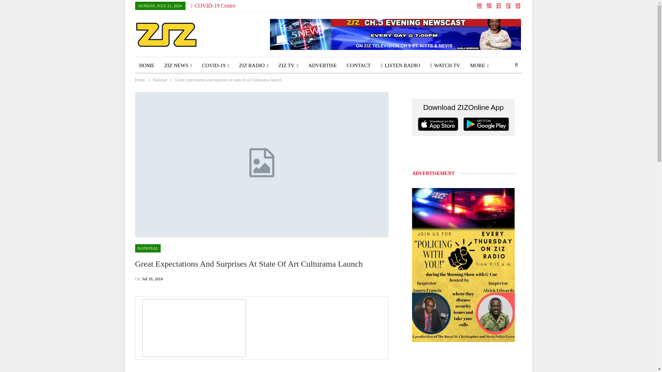 The image size is (662, 372). Describe the element at coordinates (215, 65) in the screenshot. I see `COVID-19` at that location.